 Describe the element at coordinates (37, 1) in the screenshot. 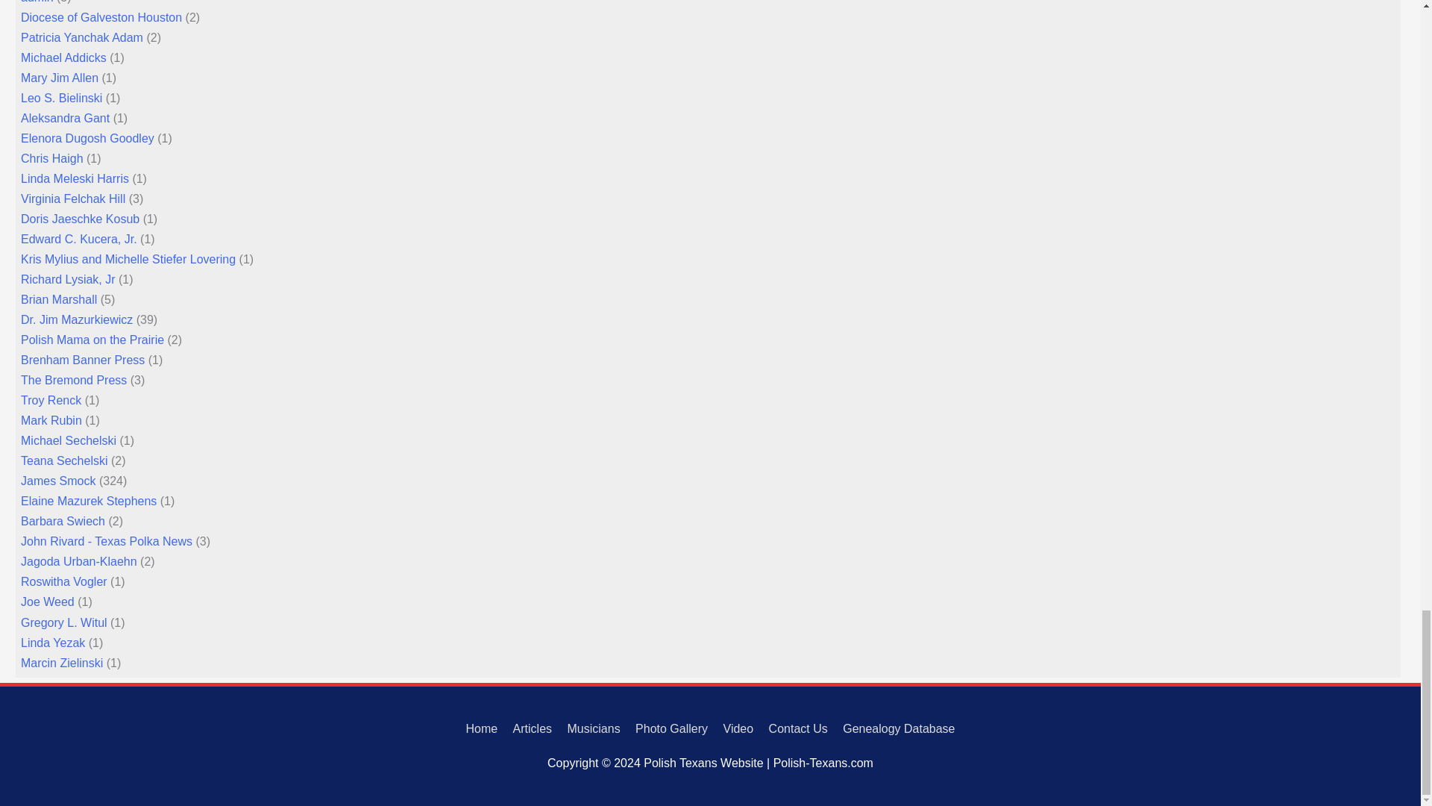

I see `Posts by admin` at that location.